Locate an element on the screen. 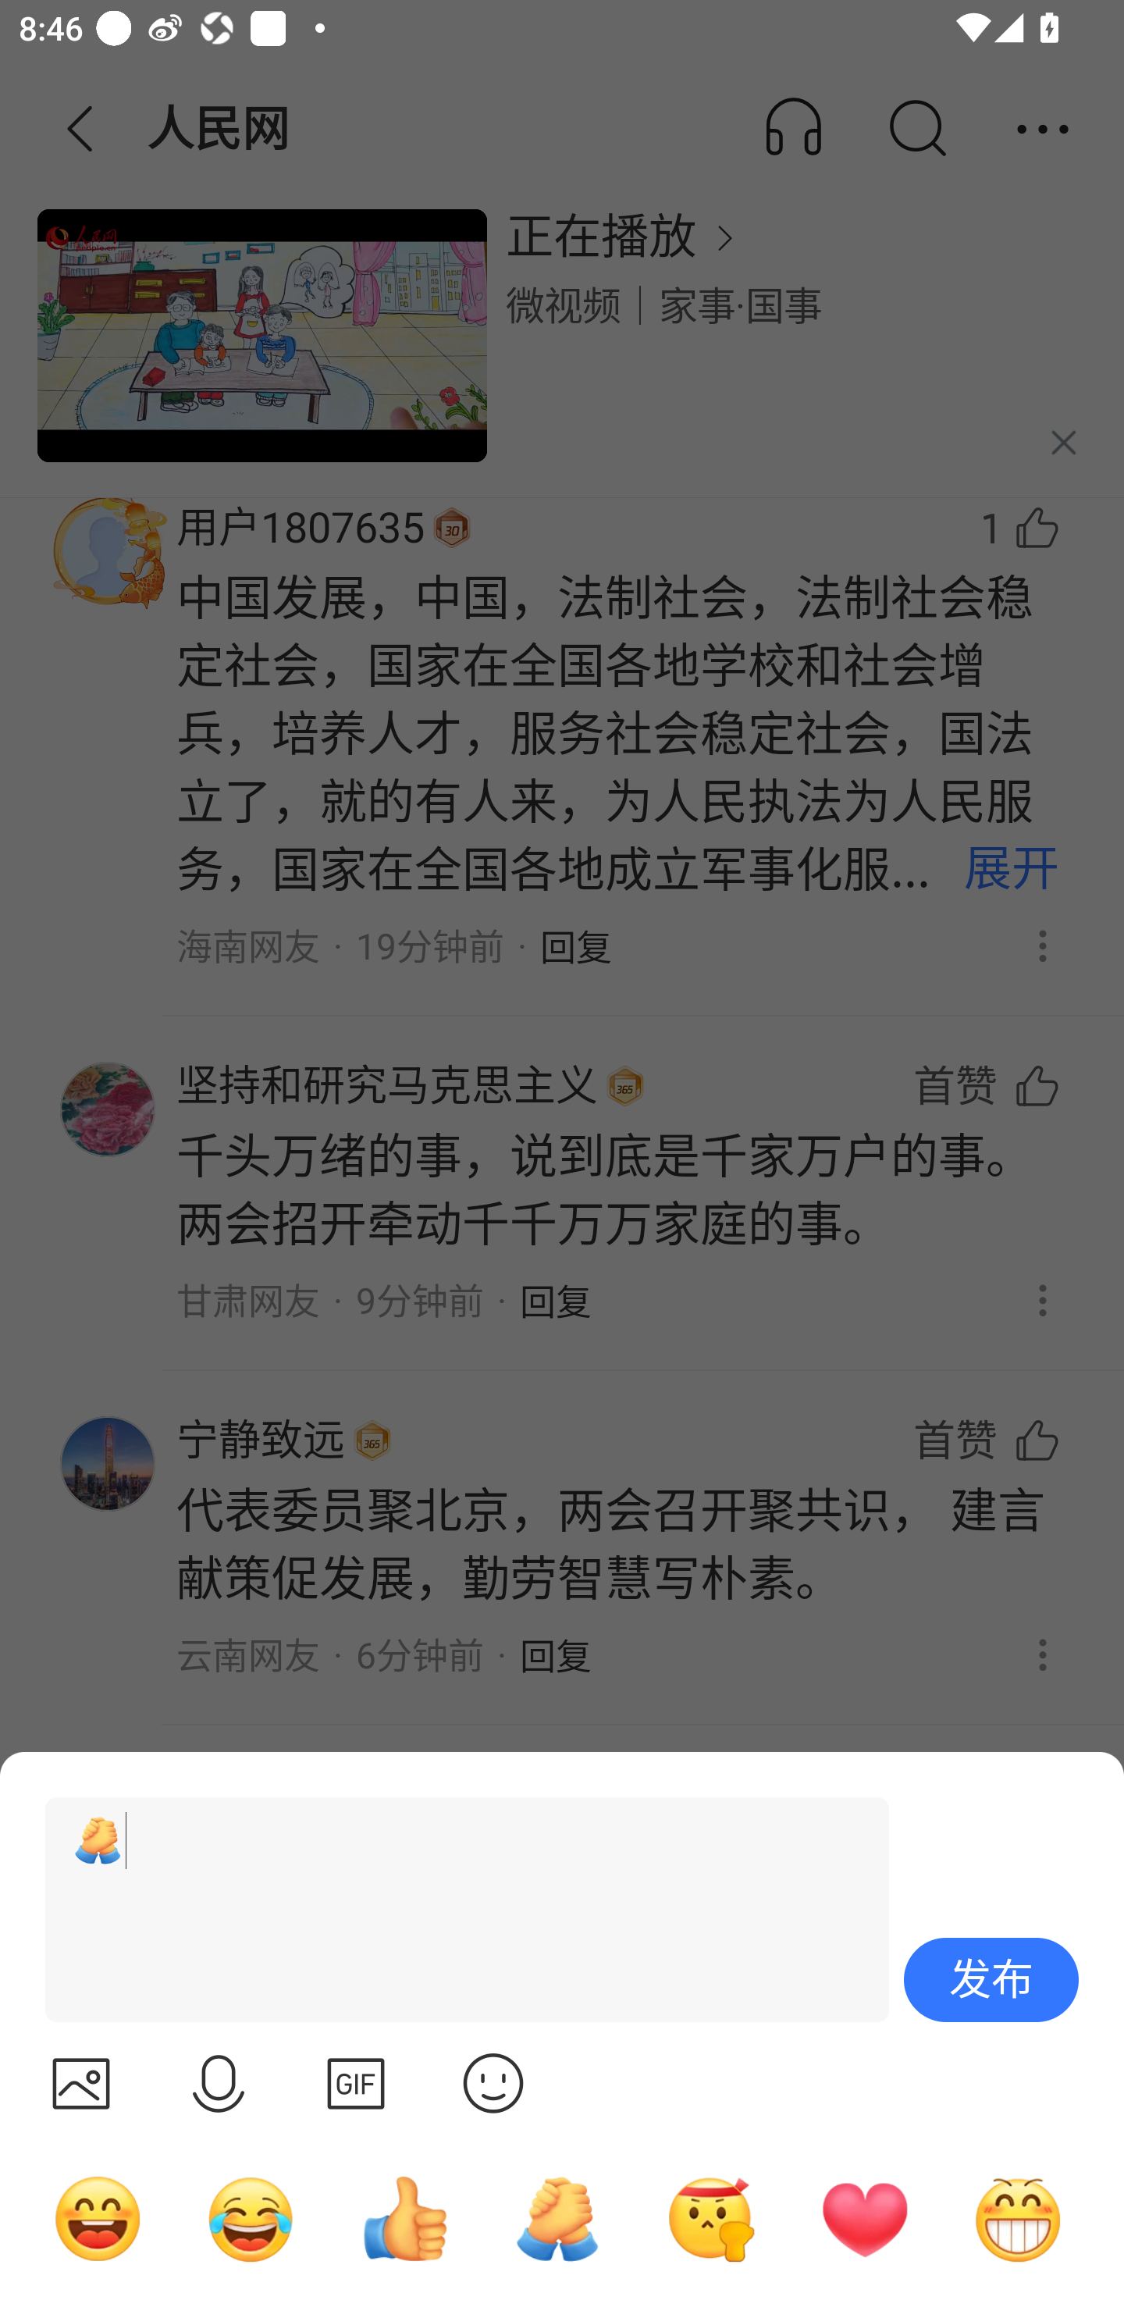  哈哈 is located at coordinates (98, 2218).